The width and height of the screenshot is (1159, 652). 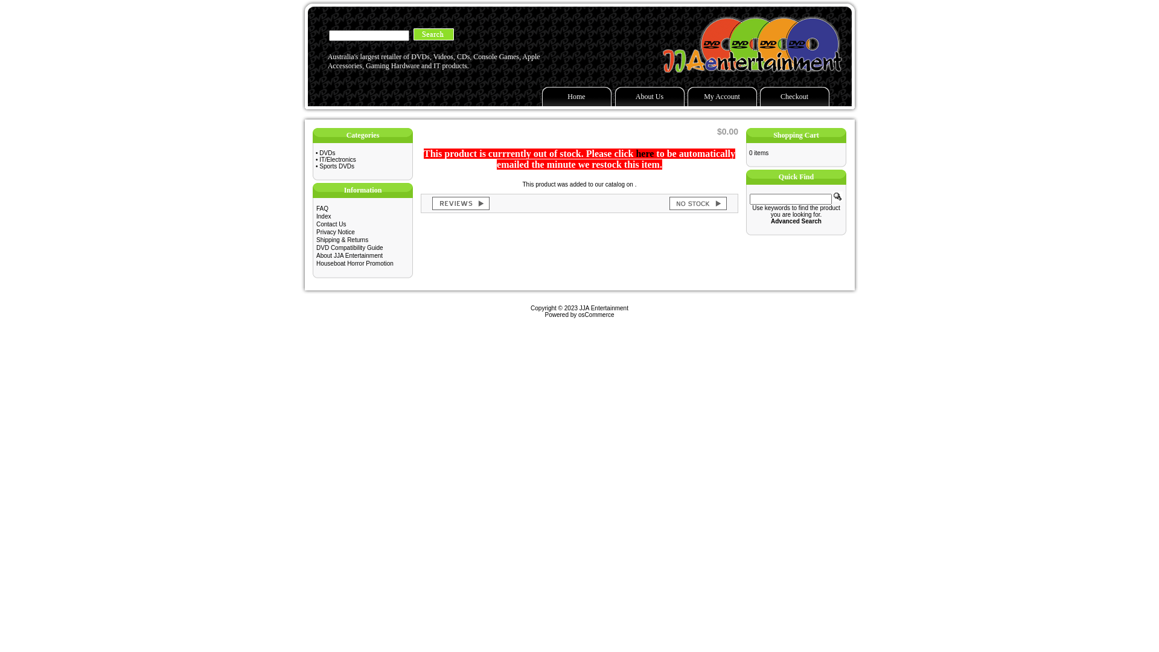 What do you see at coordinates (596, 315) in the screenshot?
I see `osCommerce` at bounding box center [596, 315].